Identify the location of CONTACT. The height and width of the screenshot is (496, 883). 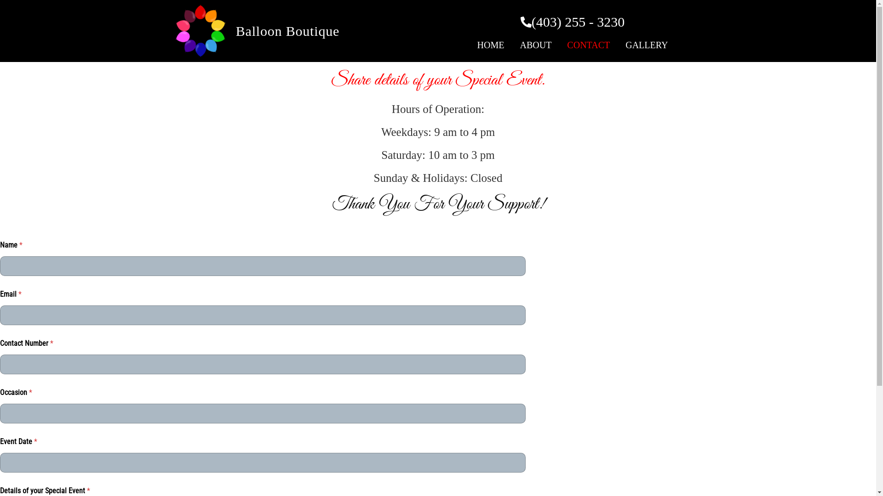
(589, 45).